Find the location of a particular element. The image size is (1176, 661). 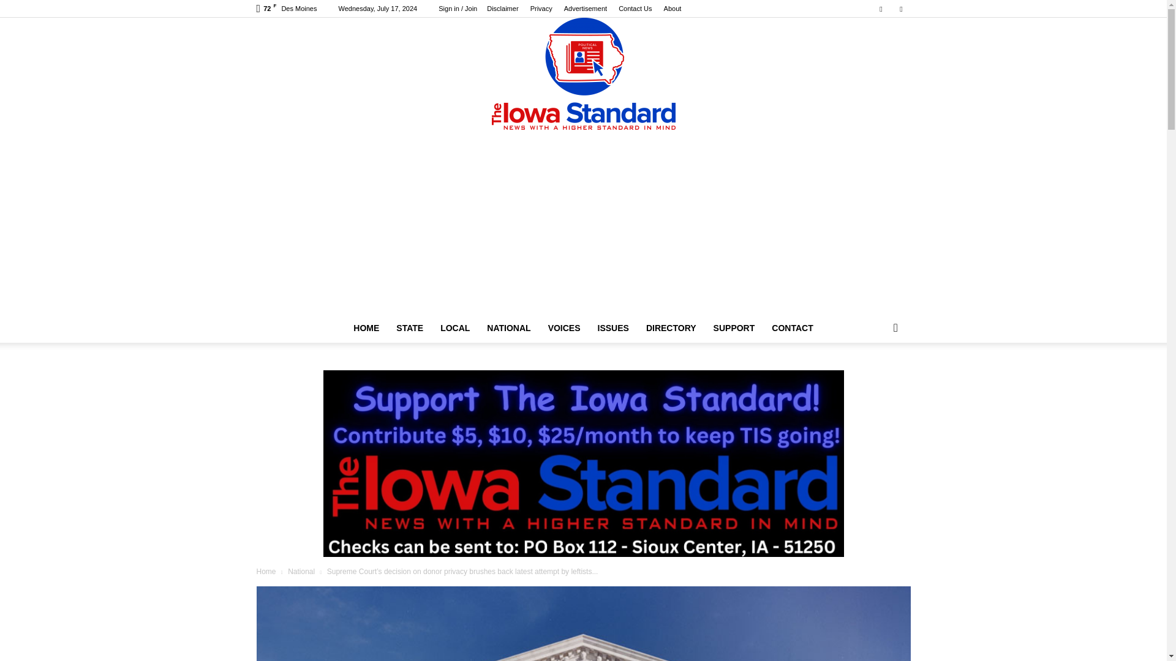

Facebook is located at coordinates (881, 9).